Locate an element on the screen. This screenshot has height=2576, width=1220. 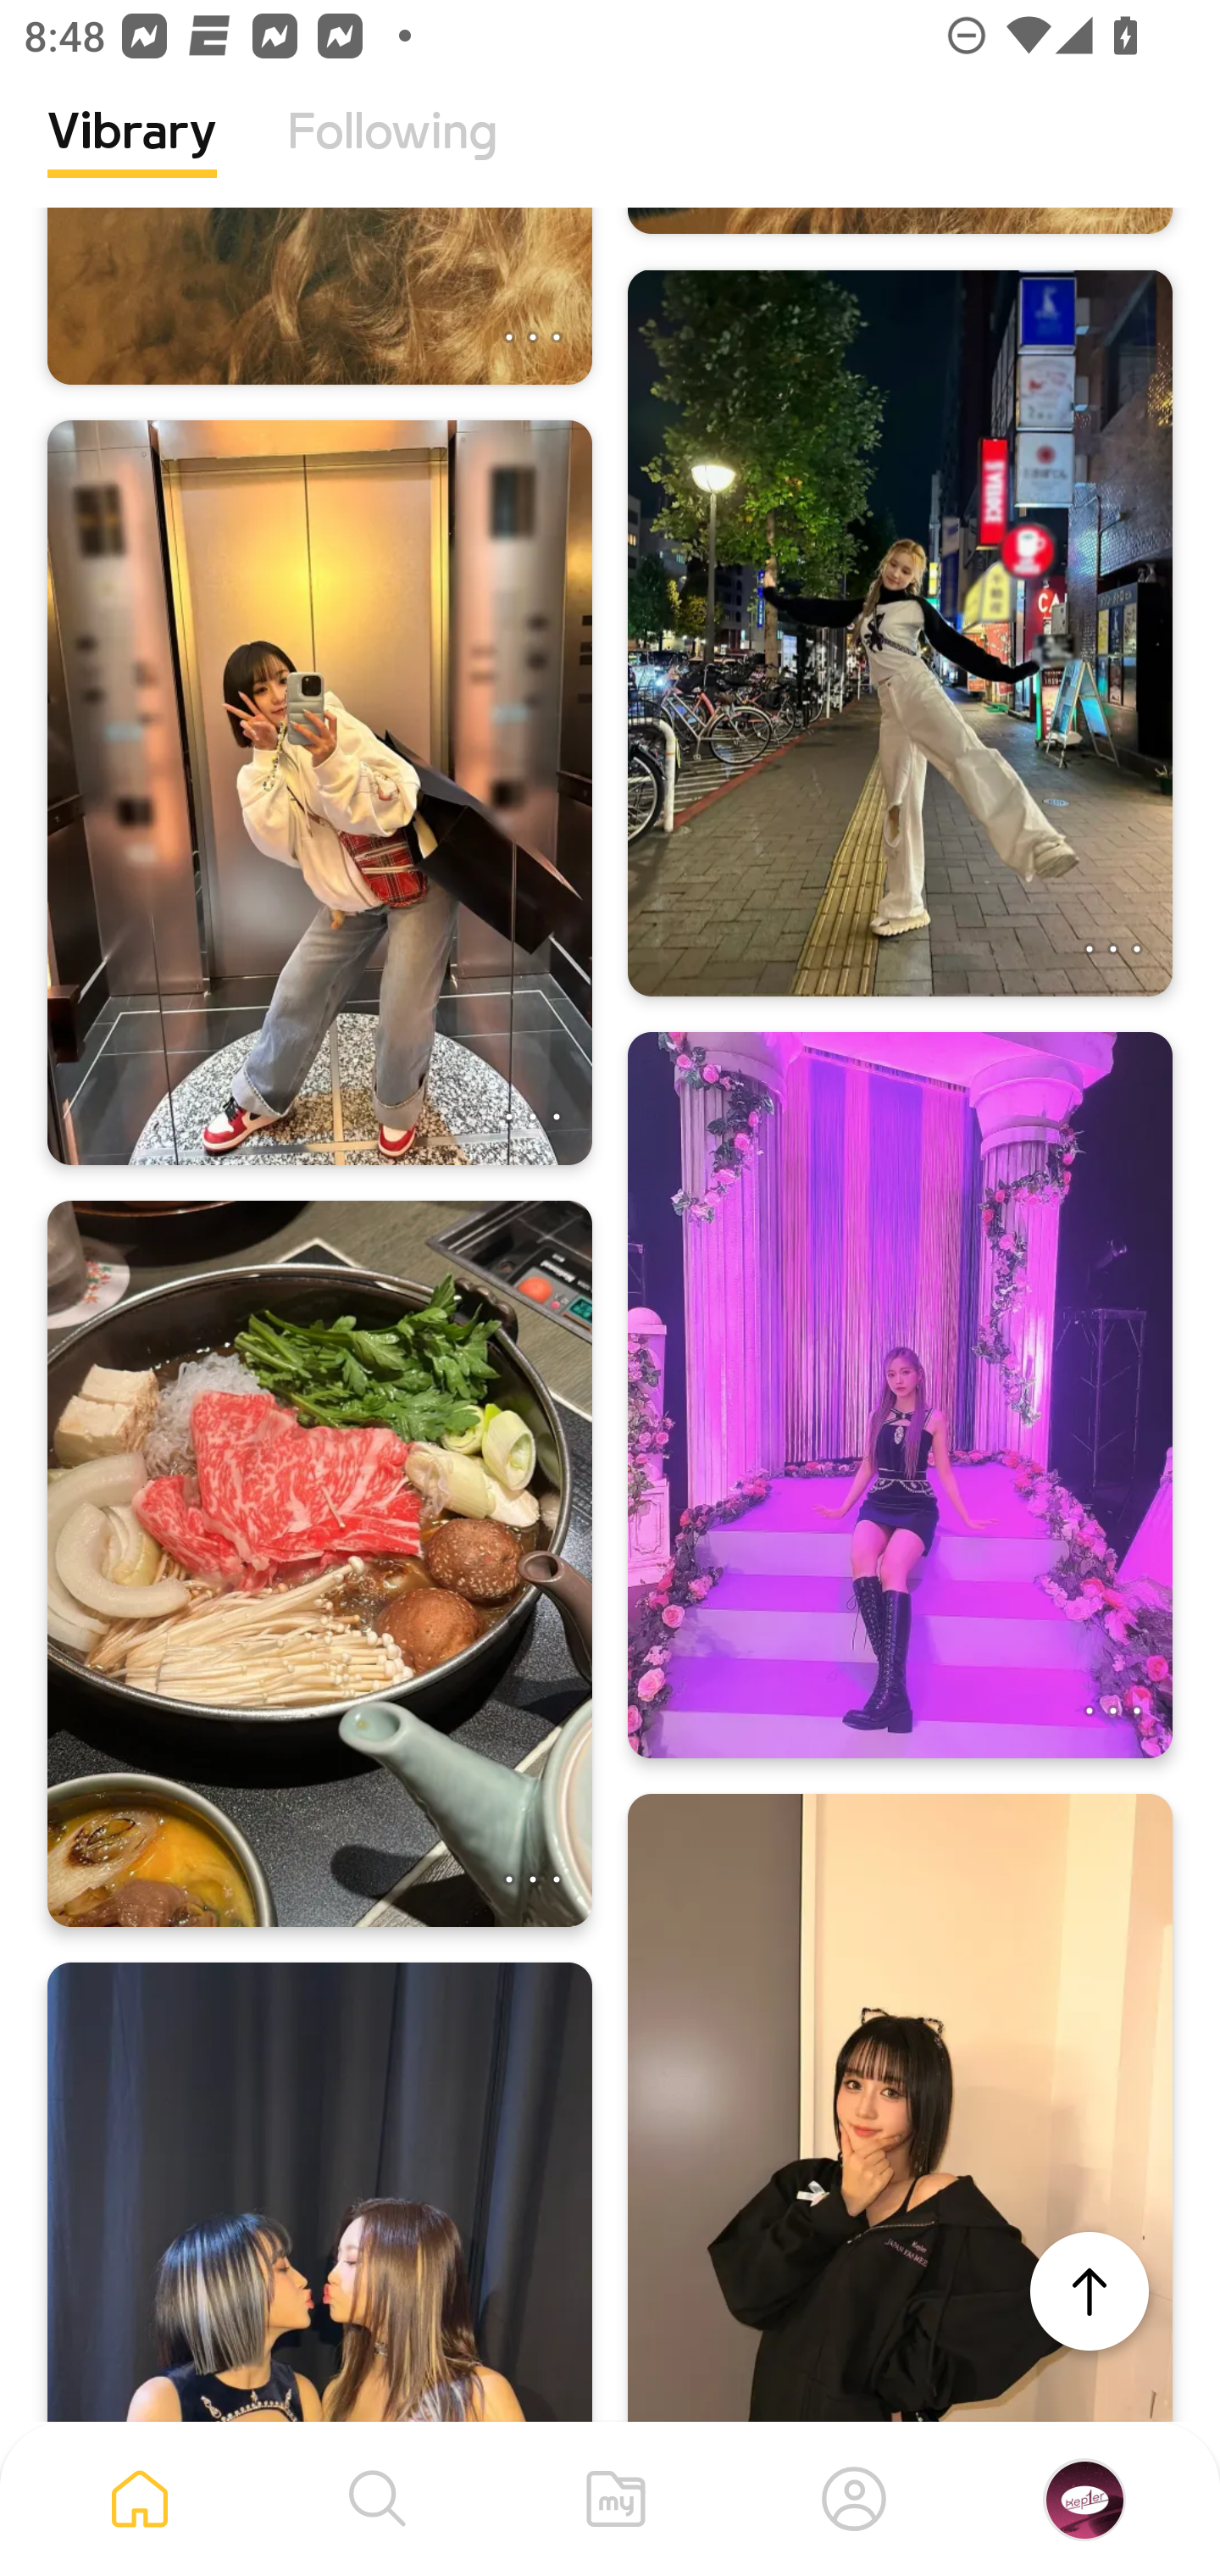
Following is located at coordinates (392, 157).